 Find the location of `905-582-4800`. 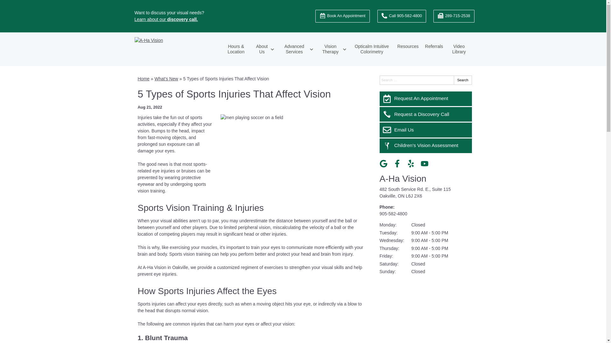

905-582-4800 is located at coordinates (393, 214).